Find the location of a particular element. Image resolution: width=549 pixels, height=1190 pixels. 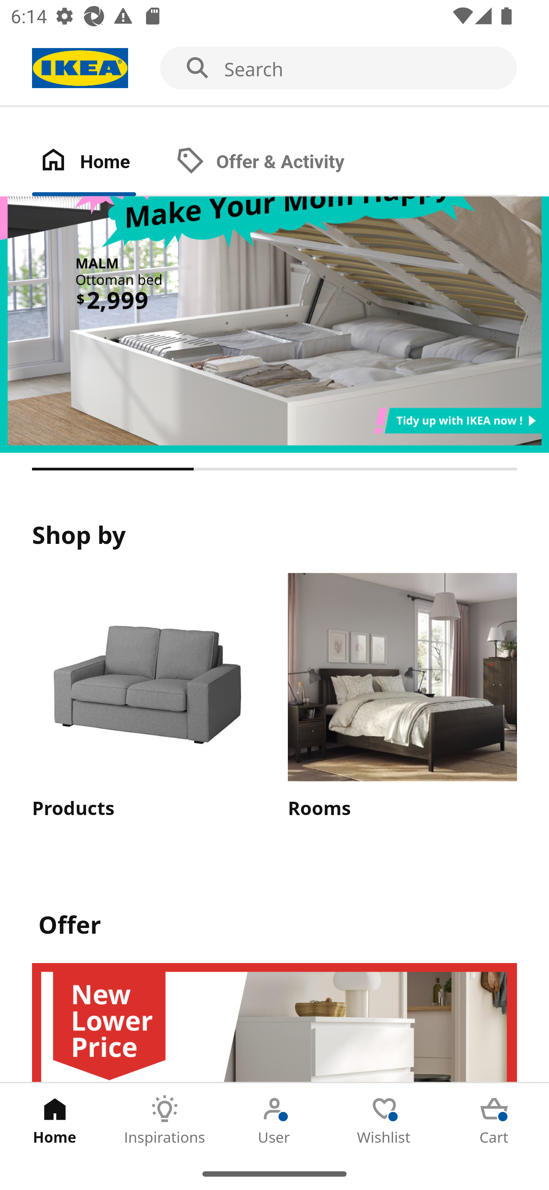

Search is located at coordinates (274, 69).